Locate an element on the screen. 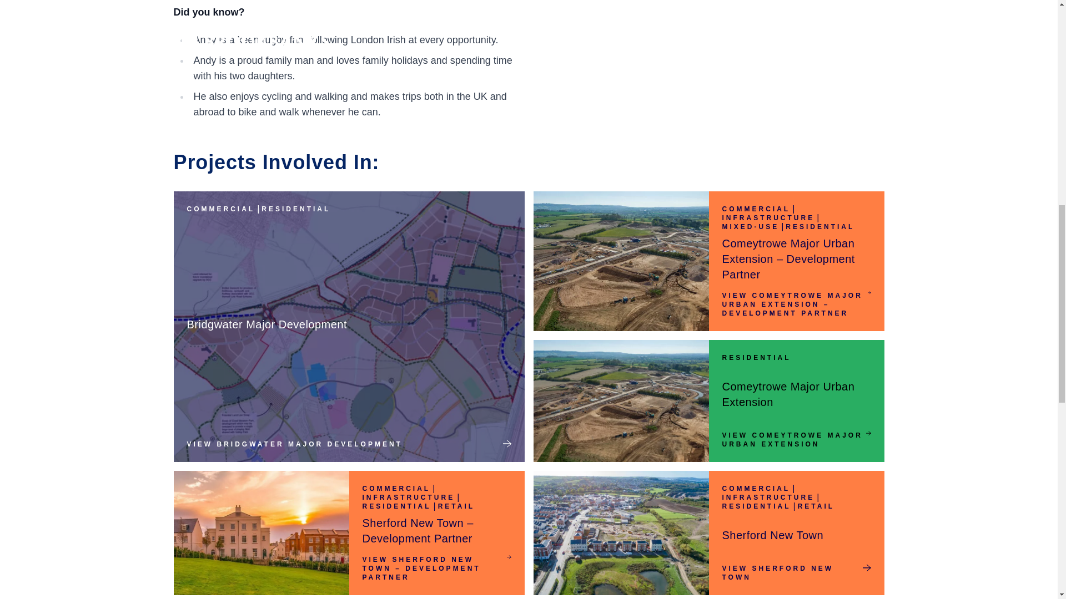 The image size is (1066, 599). view Bridgwater Major Development is located at coordinates (349, 444).